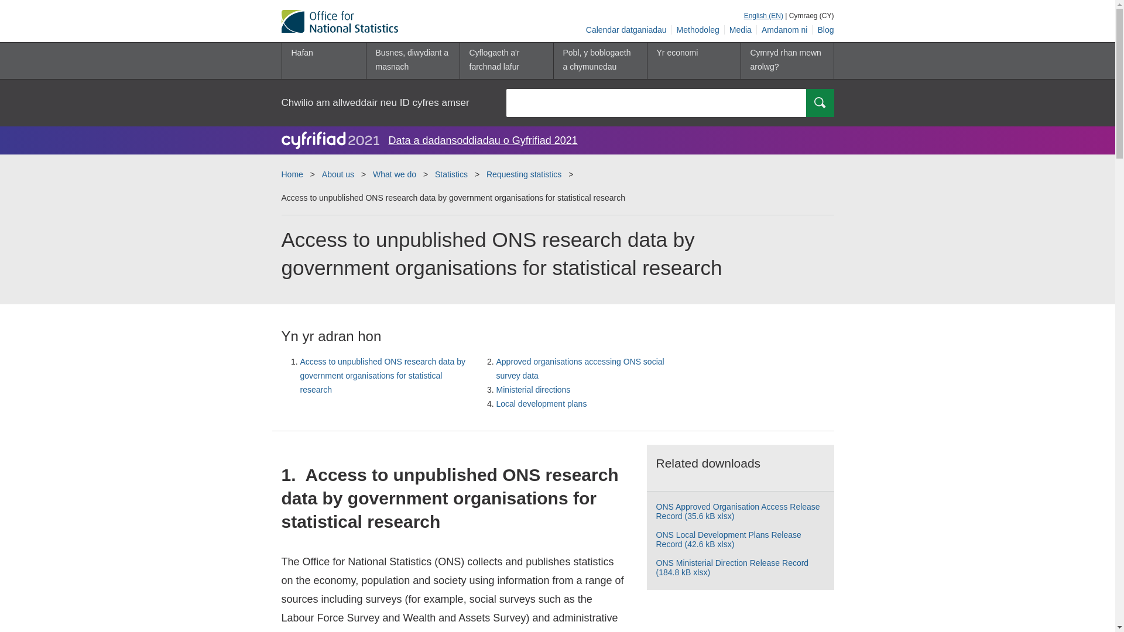  I want to click on Pobl, y boblogaeth a chymunedau, so click(599, 61).